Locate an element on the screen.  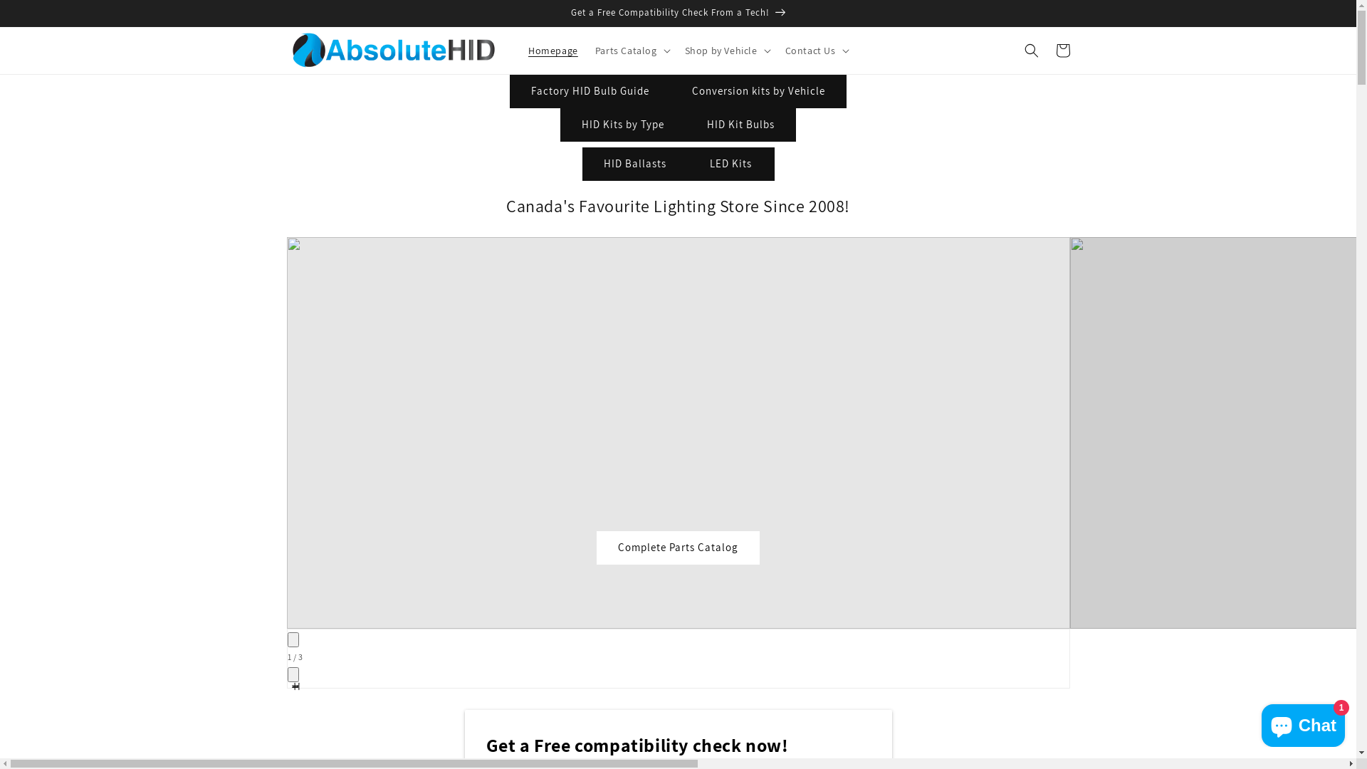
LED Kits is located at coordinates (731, 164).